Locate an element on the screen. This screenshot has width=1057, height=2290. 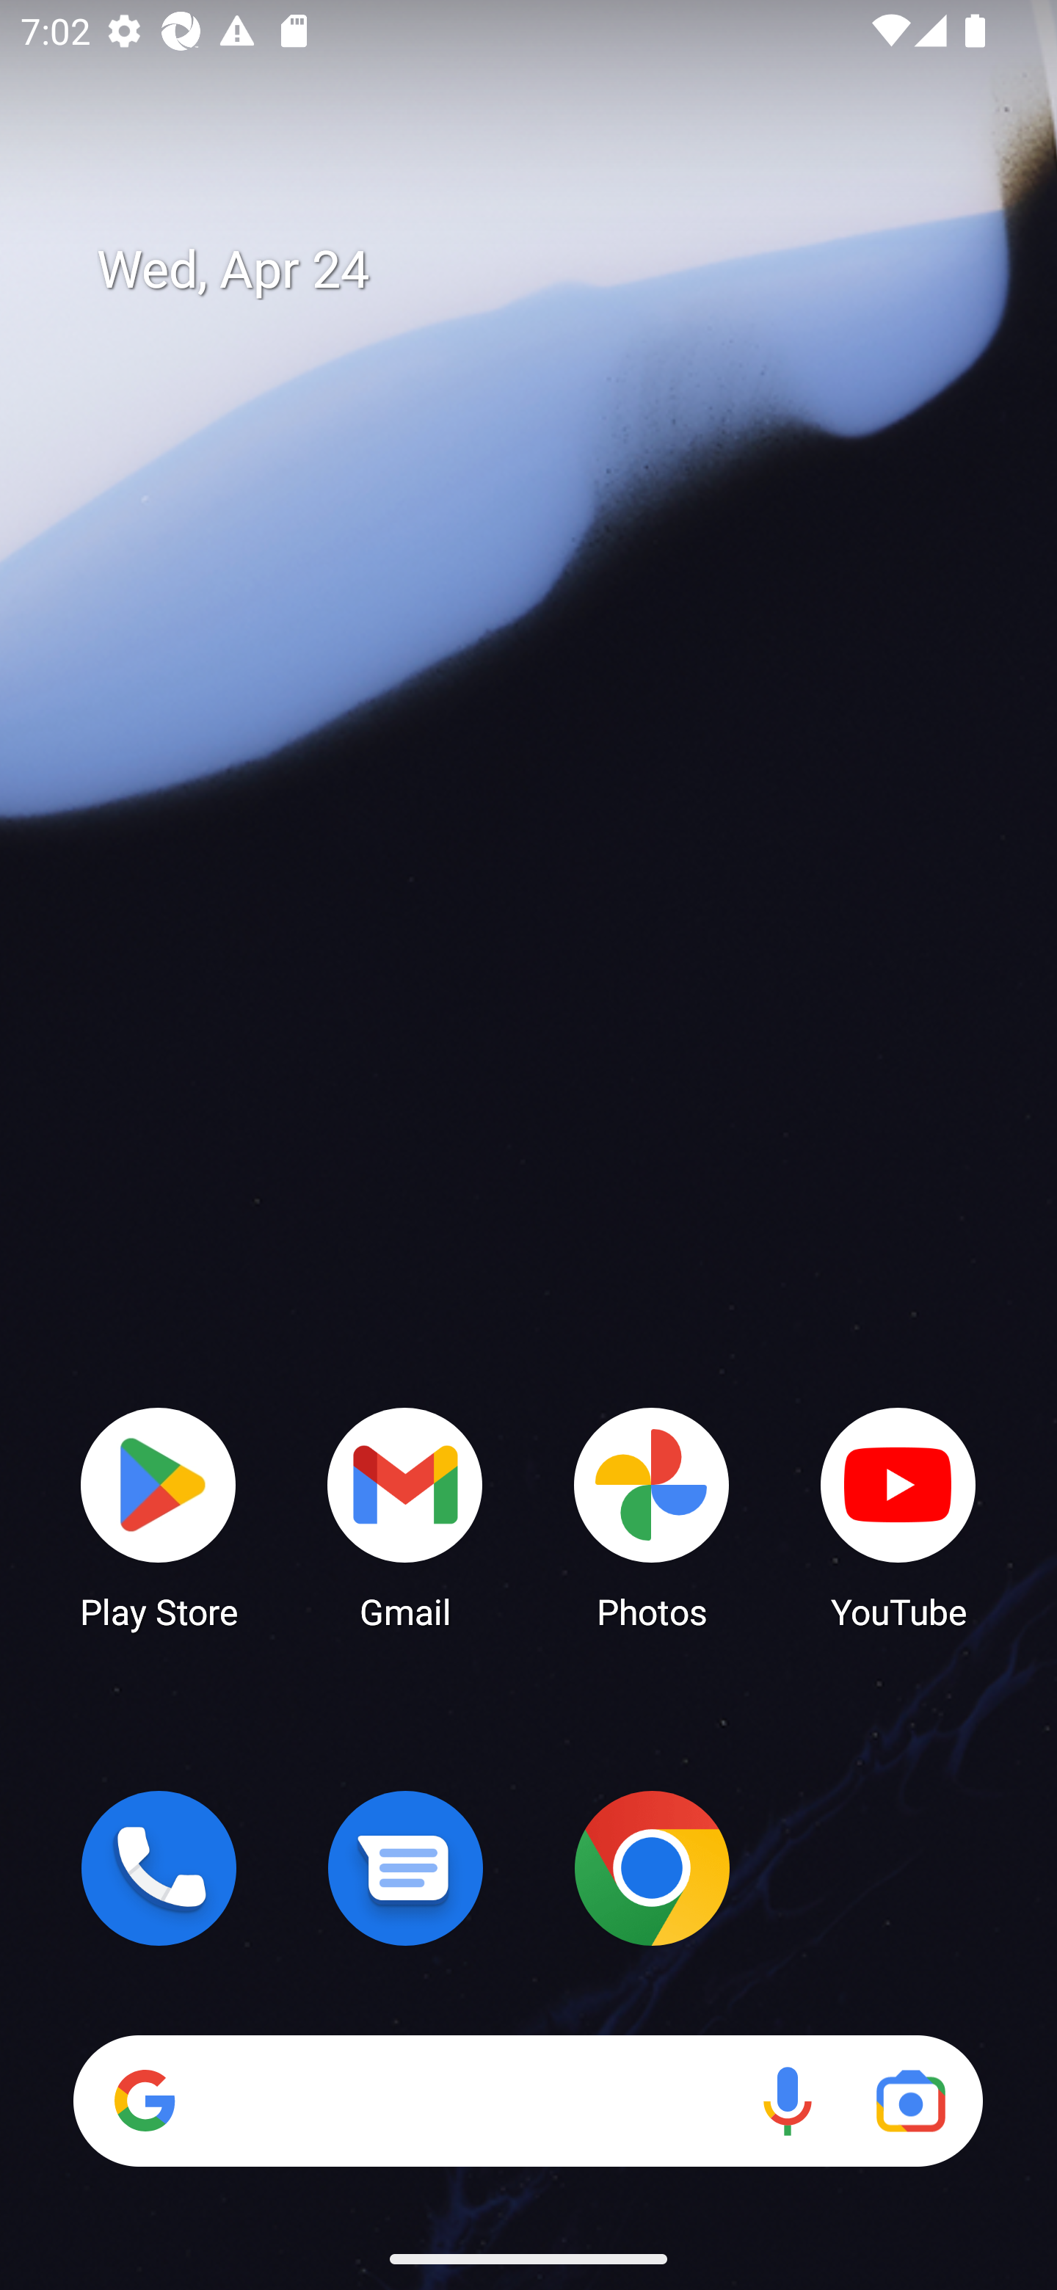
Messages is located at coordinates (405, 1868).